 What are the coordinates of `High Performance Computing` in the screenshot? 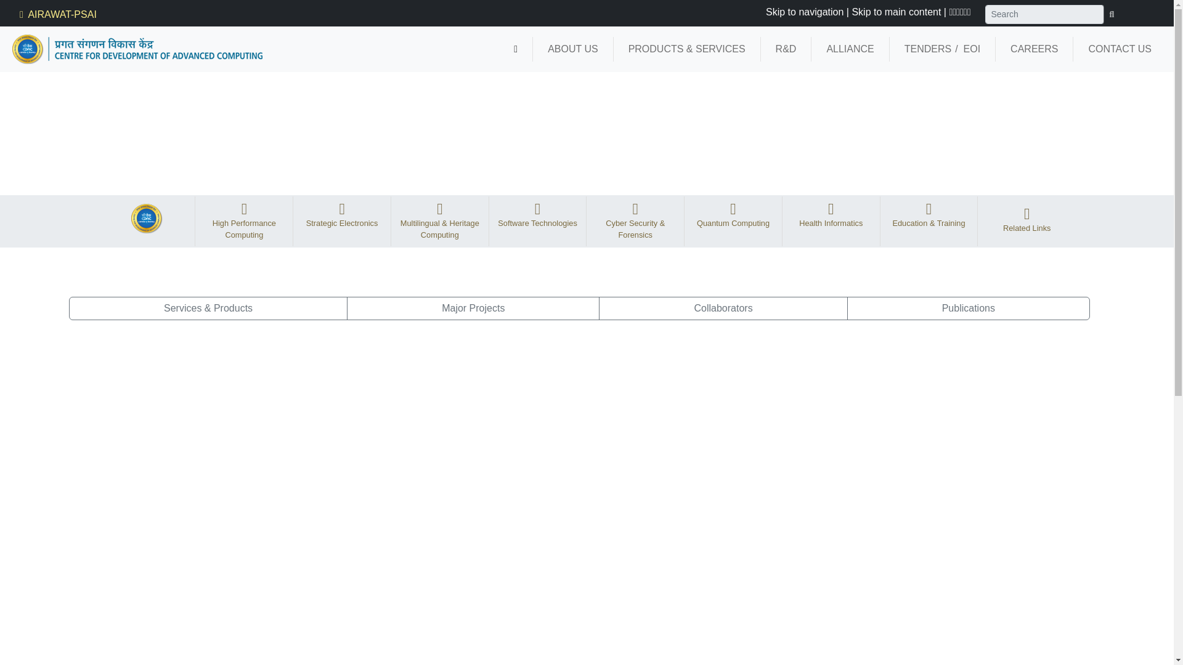 It's located at (244, 223).